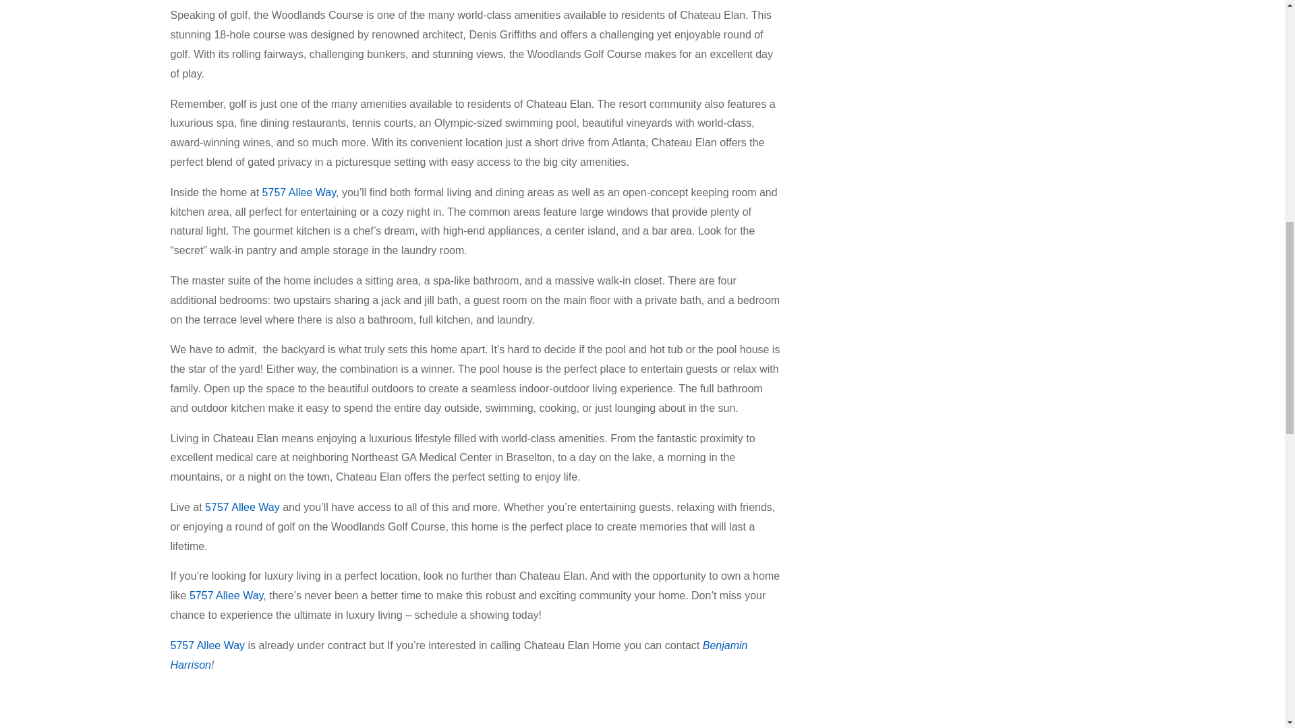 This screenshot has width=1295, height=728. What do you see at coordinates (241, 507) in the screenshot?
I see `5757 Allee Way` at bounding box center [241, 507].